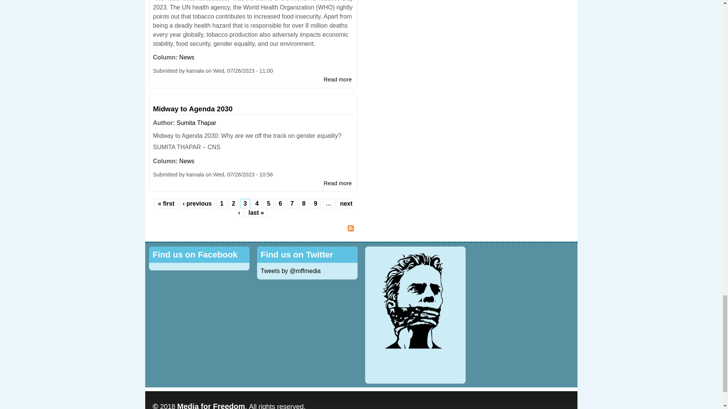 The image size is (728, 409). What do you see at coordinates (281, 204) in the screenshot?
I see `Go to page 6` at bounding box center [281, 204].